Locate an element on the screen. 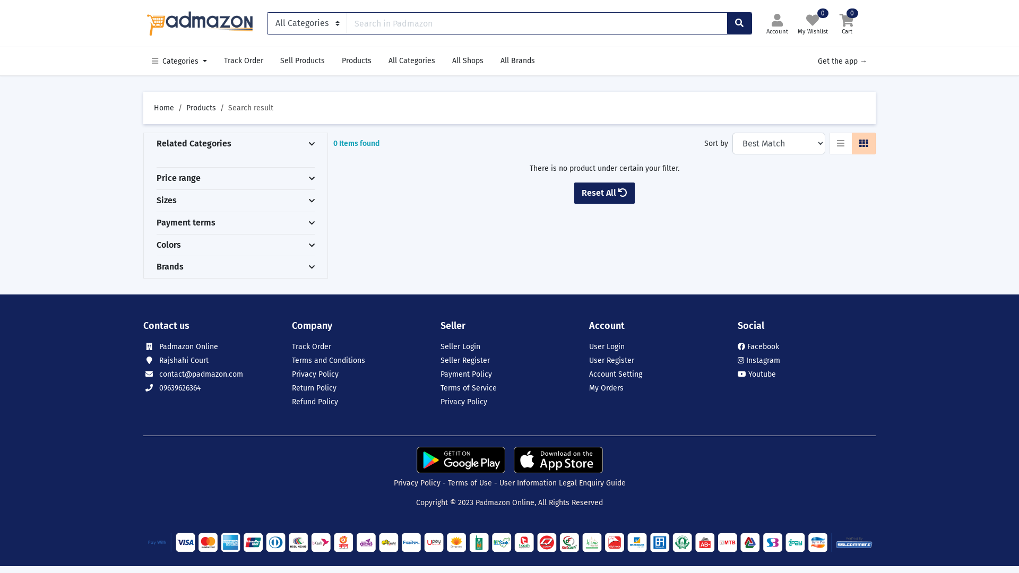 The height and width of the screenshot is (573, 1019). Sizes is located at coordinates (167, 201).